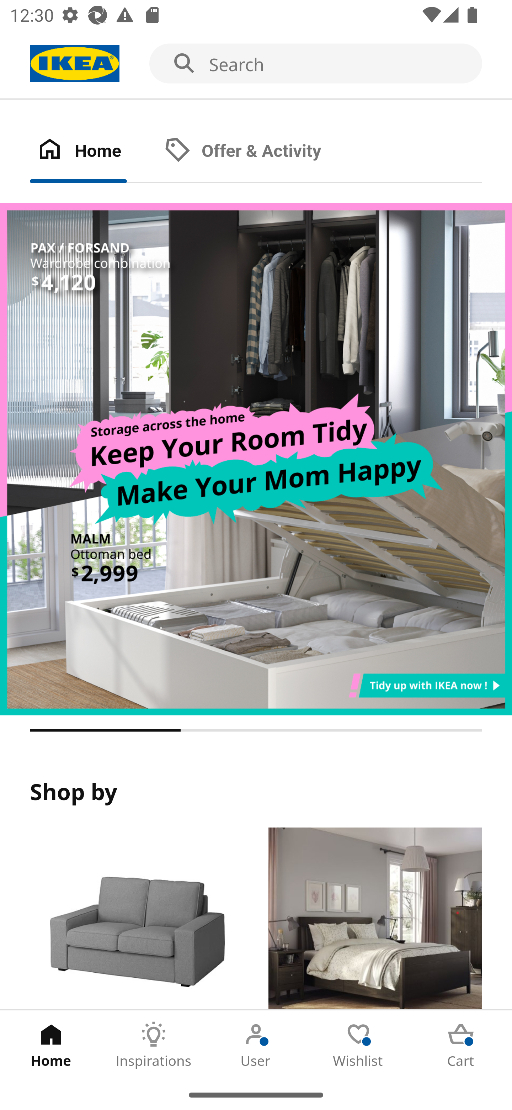  What do you see at coordinates (461, 1045) in the screenshot?
I see `Cart
Tab 5 of 5` at bounding box center [461, 1045].